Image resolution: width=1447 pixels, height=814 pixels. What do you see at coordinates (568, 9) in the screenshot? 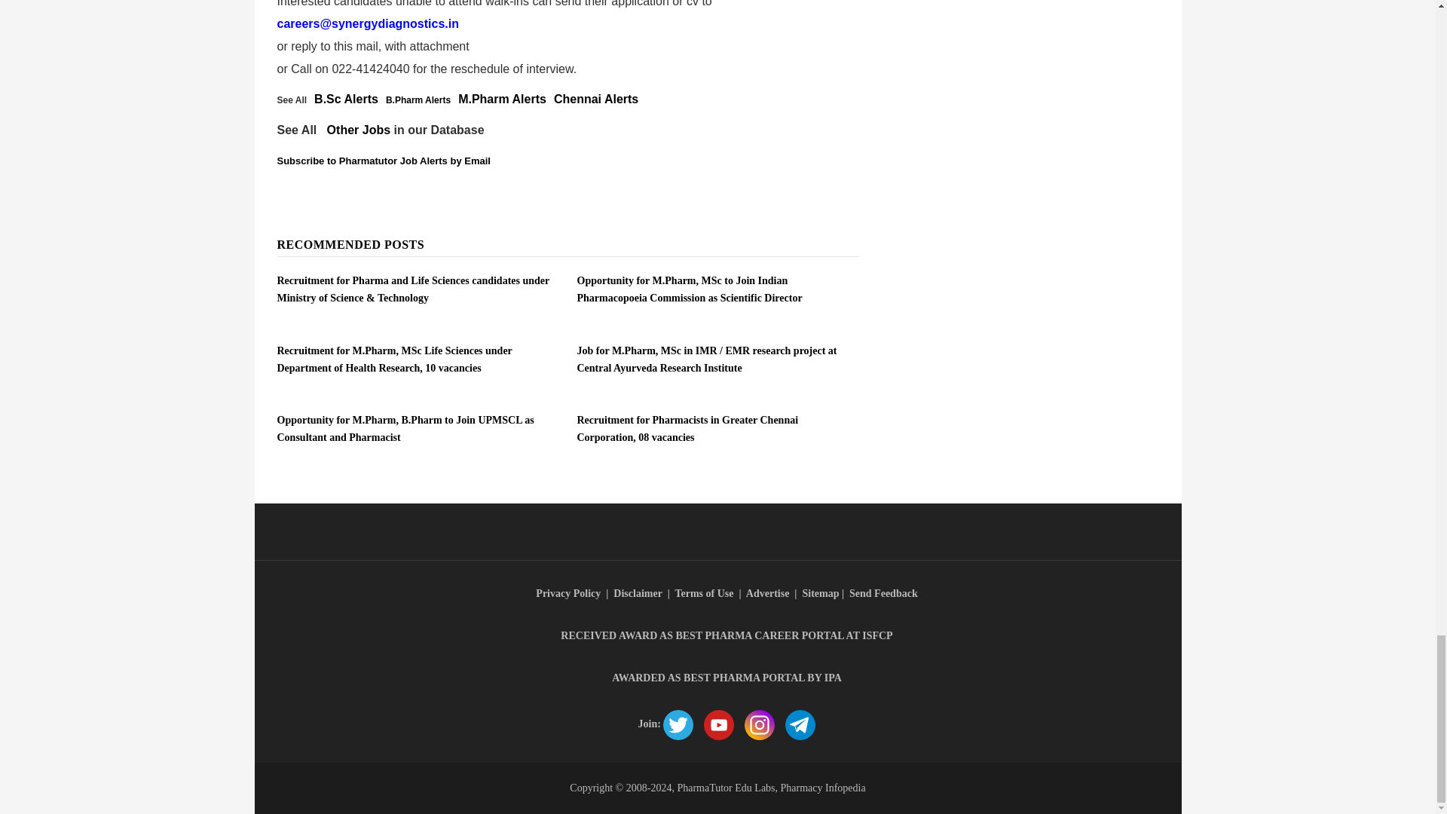
I see `Advertisement` at bounding box center [568, 9].